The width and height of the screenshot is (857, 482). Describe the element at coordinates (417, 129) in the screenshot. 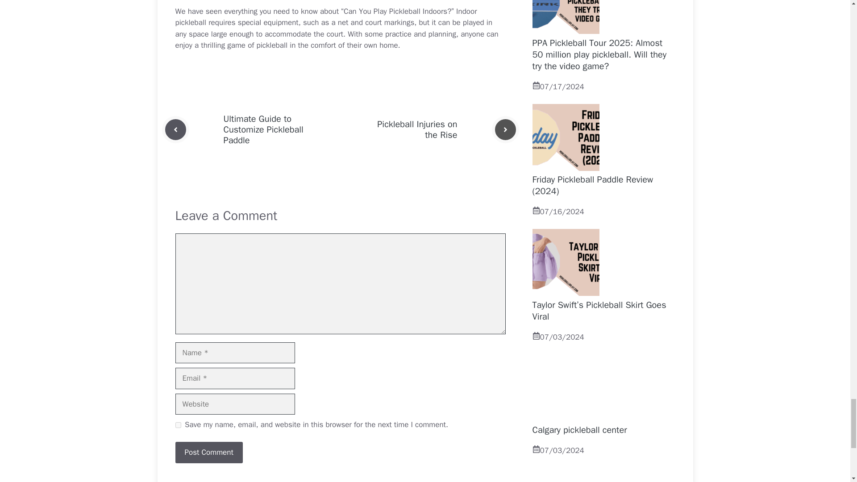

I see `Pickleball Injuries on the Rise` at that location.